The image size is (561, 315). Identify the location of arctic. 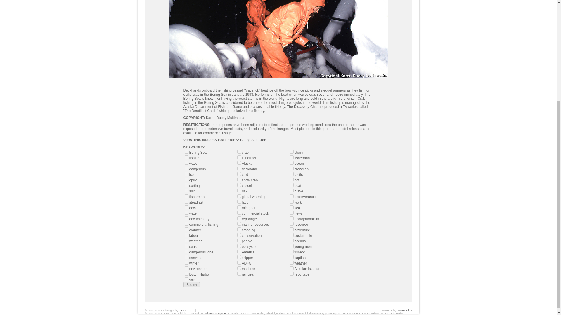
(292, 174).